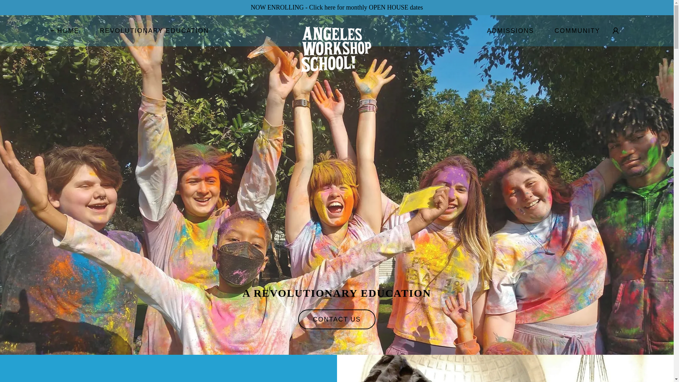  What do you see at coordinates (337, 319) in the screenshot?
I see `CONTACT US` at bounding box center [337, 319].